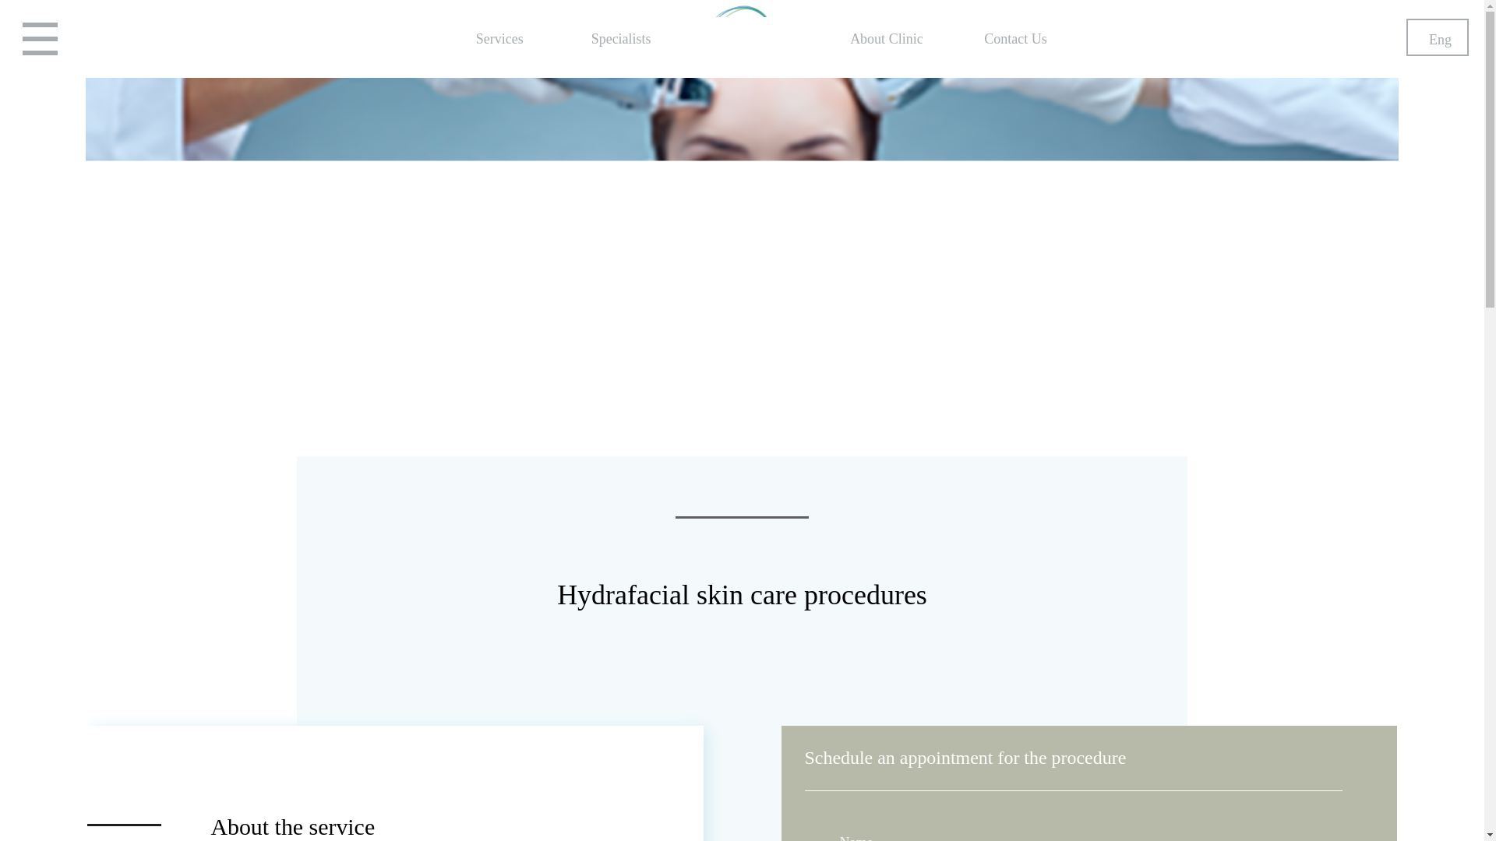  Describe the element at coordinates (1016, 42) in the screenshot. I see `Contact Us` at that location.